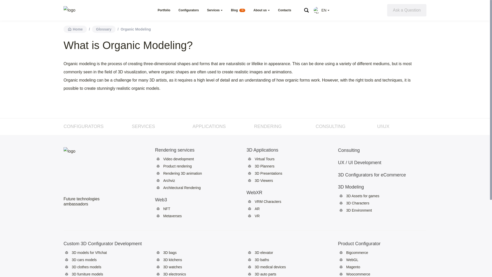  I want to click on Home, so click(75, 29).